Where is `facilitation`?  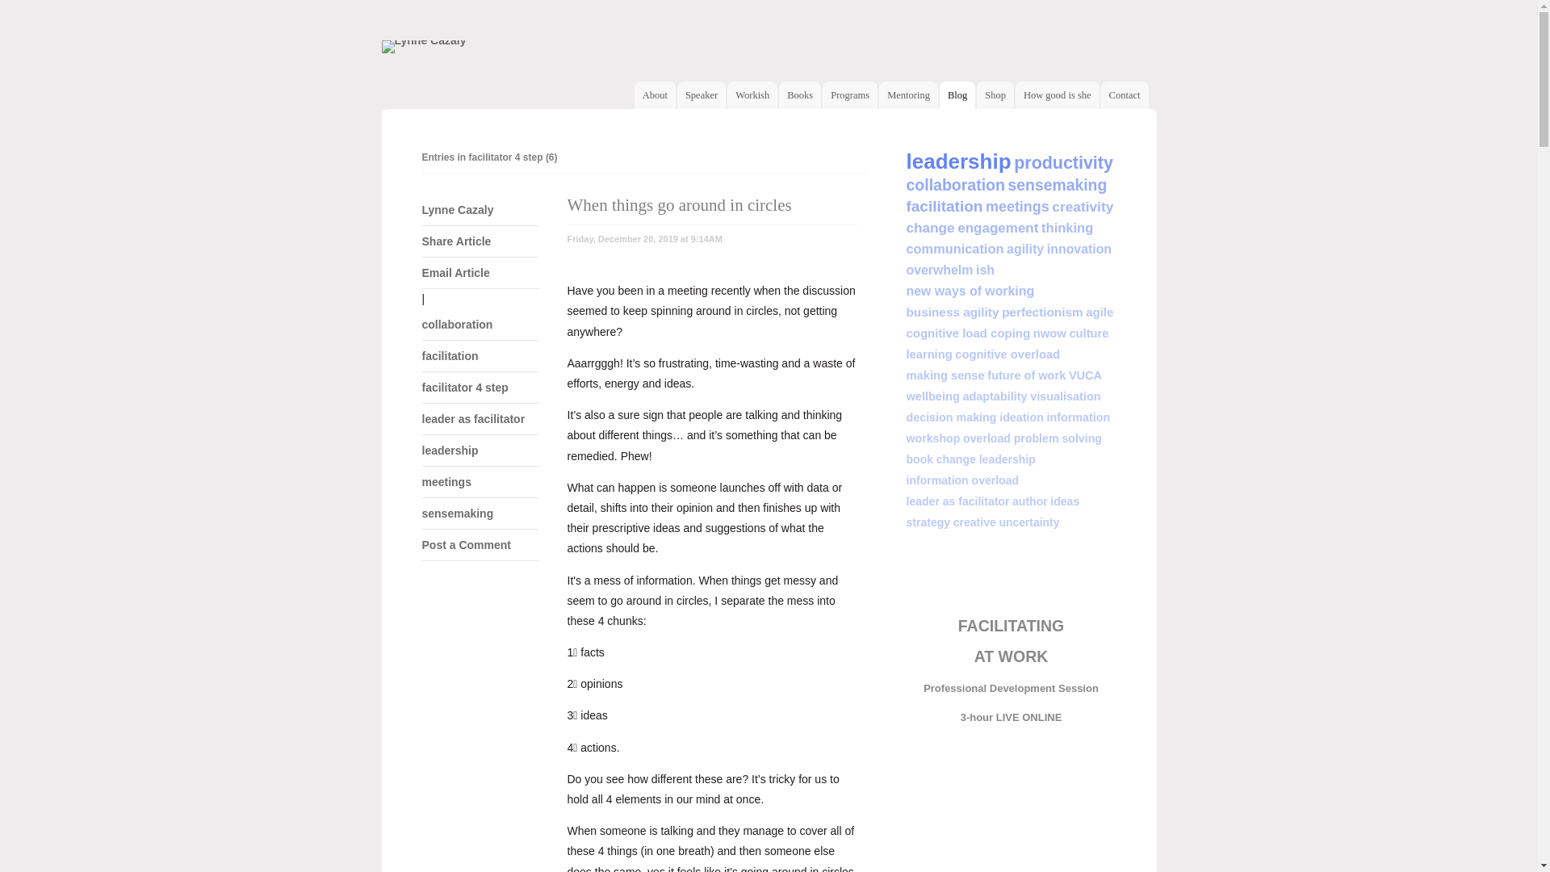
facilitation is located at coordinates (480, 357).